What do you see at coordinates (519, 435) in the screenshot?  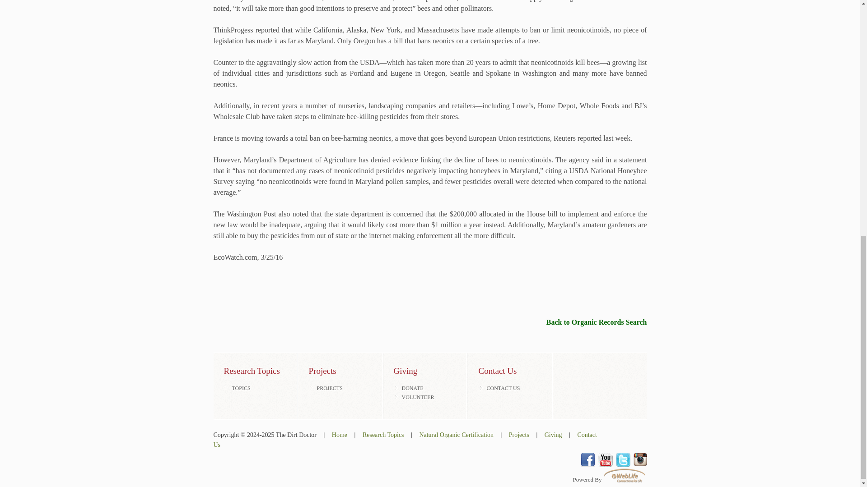 I see `Projects` at bounding box center [519, 435].